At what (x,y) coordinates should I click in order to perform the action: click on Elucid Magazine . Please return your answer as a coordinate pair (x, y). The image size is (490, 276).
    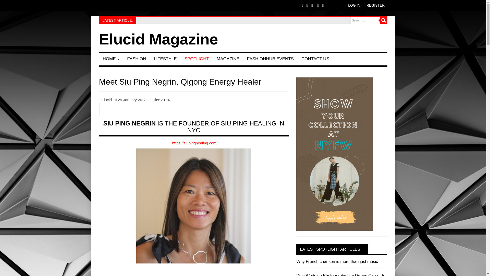
    Looking at the image, I should click on (158, 39).